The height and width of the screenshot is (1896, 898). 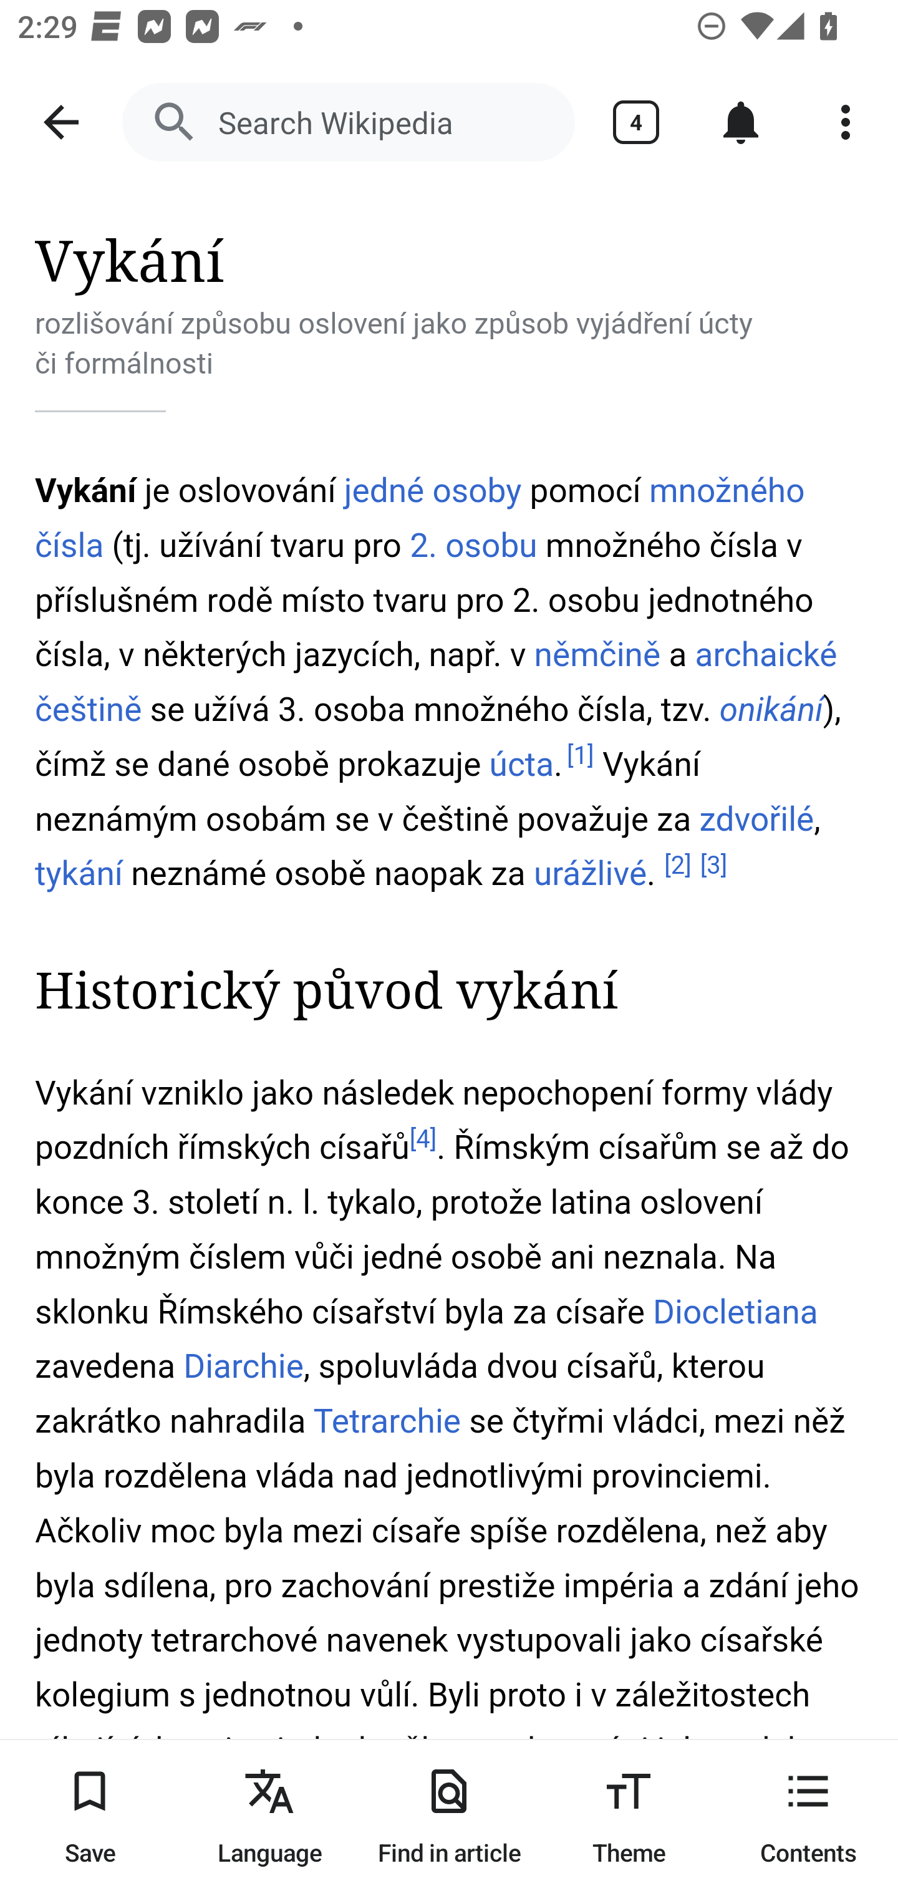 I want to click on Notifications, so click(x=741, y=122).